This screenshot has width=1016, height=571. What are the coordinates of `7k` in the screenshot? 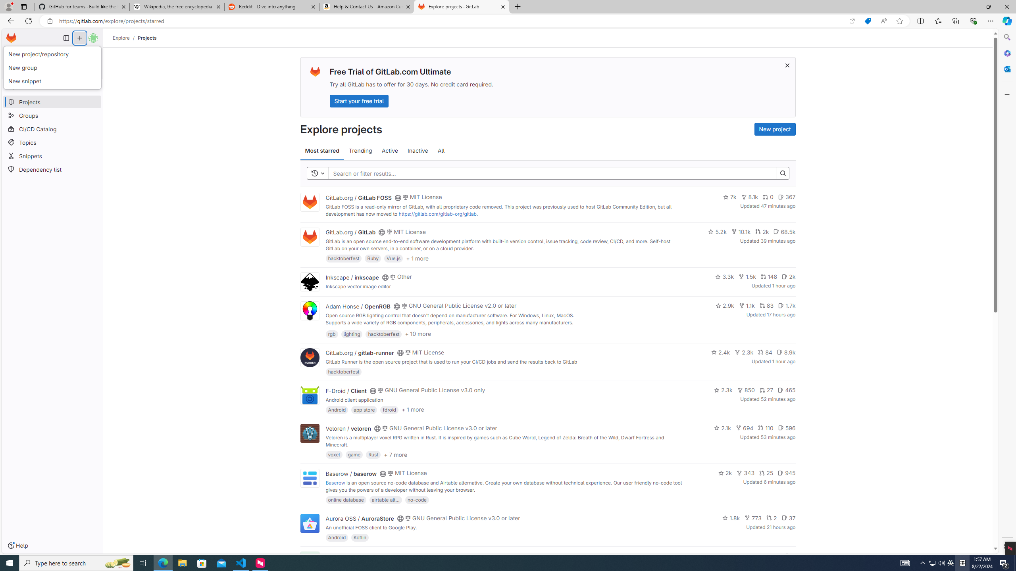 It's located at (729, 197).